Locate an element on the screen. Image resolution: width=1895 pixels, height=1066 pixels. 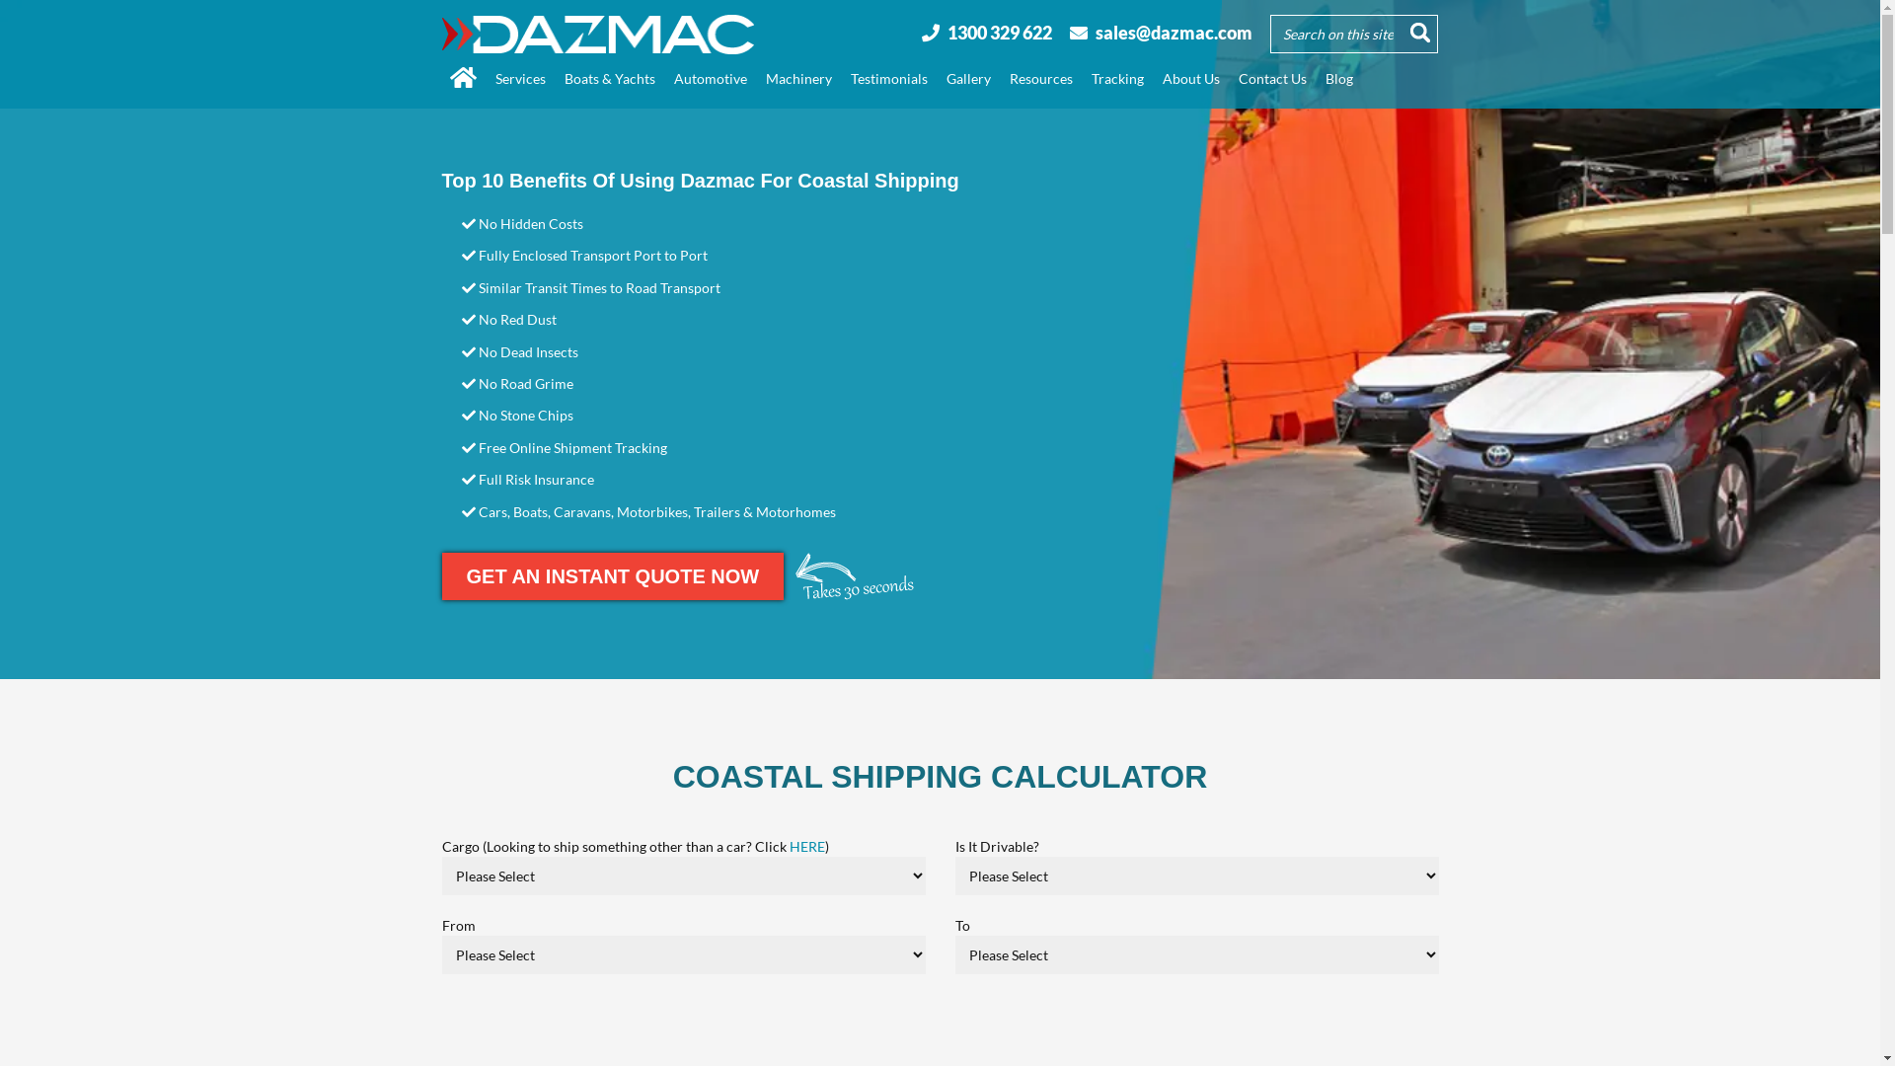
GET AN INSTANT QUOTE NOW is located at coordinates (614, 576).